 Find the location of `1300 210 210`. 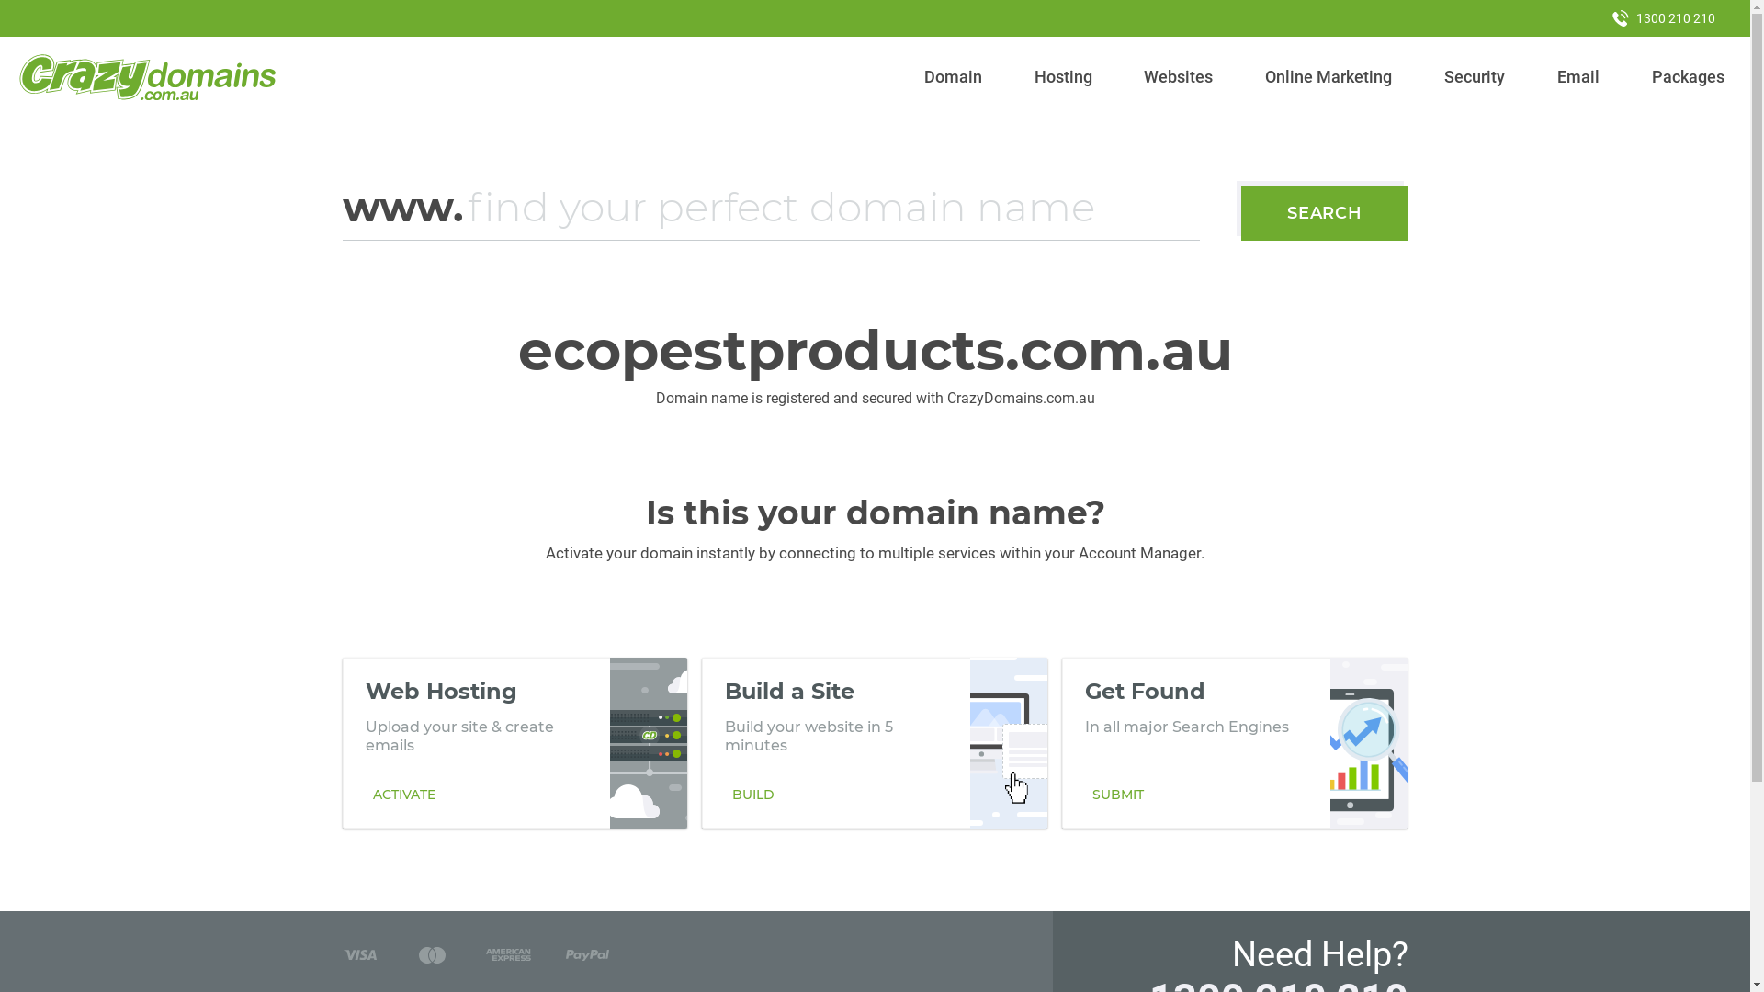

1300 210 210 is located at coordinates (1664, 18).